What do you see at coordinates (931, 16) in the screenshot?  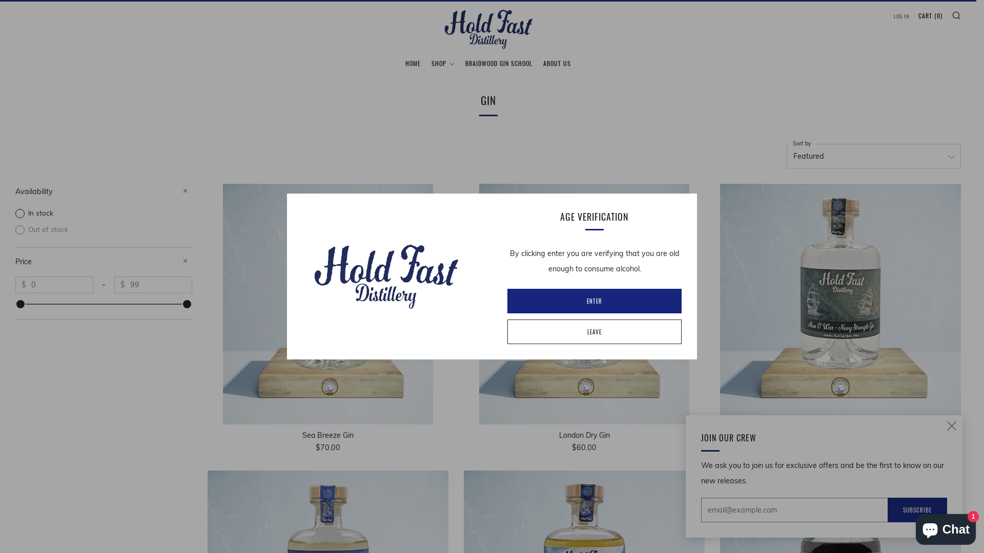 I see `CART (0)` at bounding box center [931, 16].